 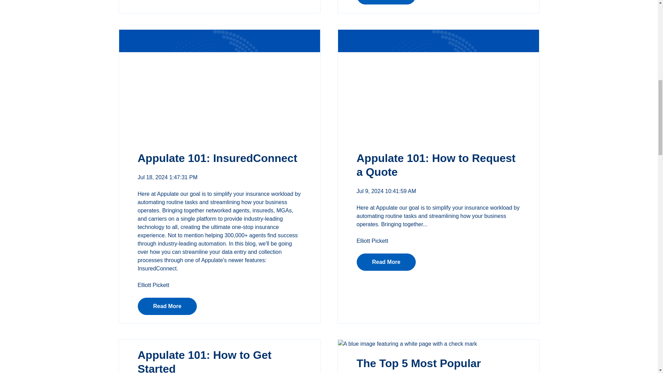 What do you see at coordinates (436, 365) in the screenshot?
I see `The Top 5 Most Popular Appulate Premium Features in 2024` at bounding box center [436, 365].